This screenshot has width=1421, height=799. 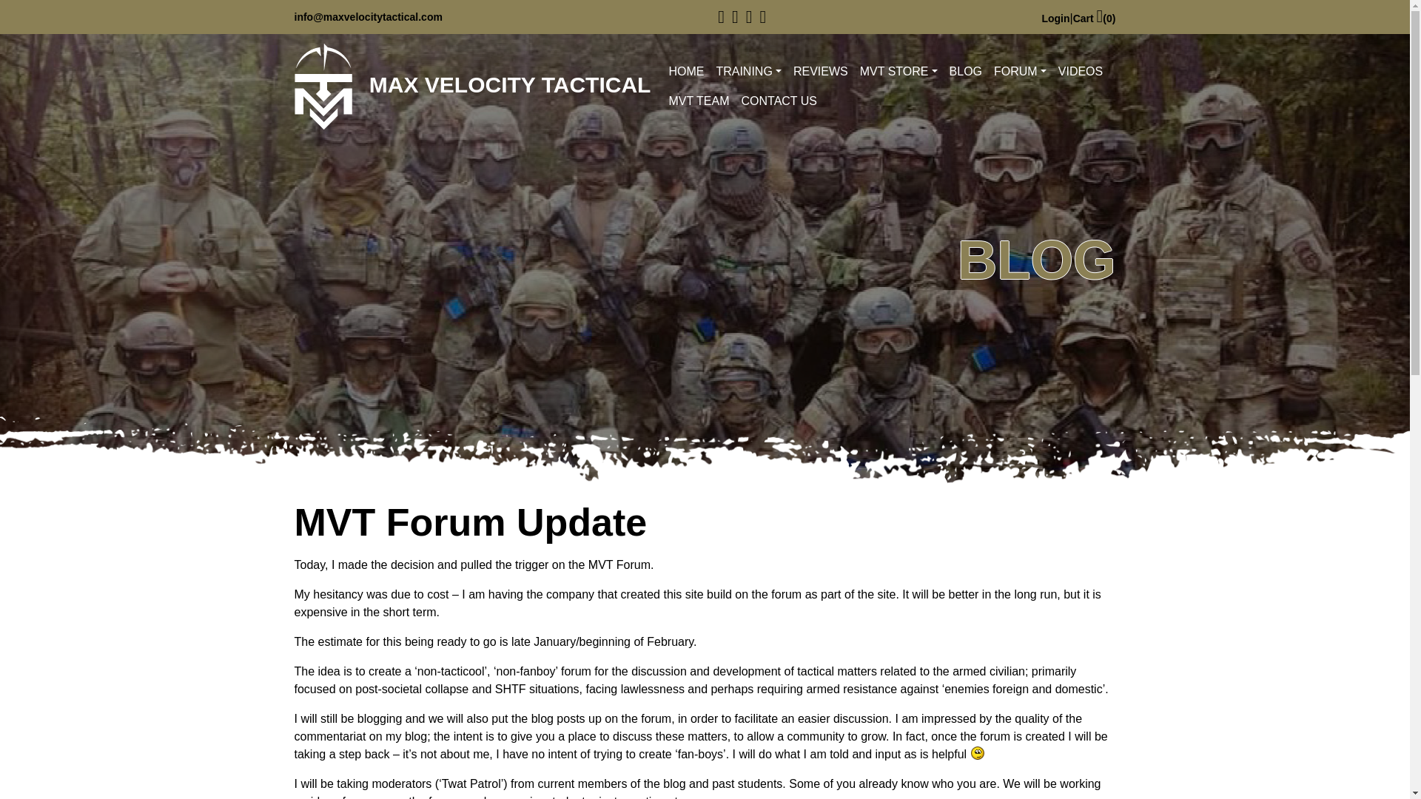 I want to click on FORUM, so click(x=1020, y=71).